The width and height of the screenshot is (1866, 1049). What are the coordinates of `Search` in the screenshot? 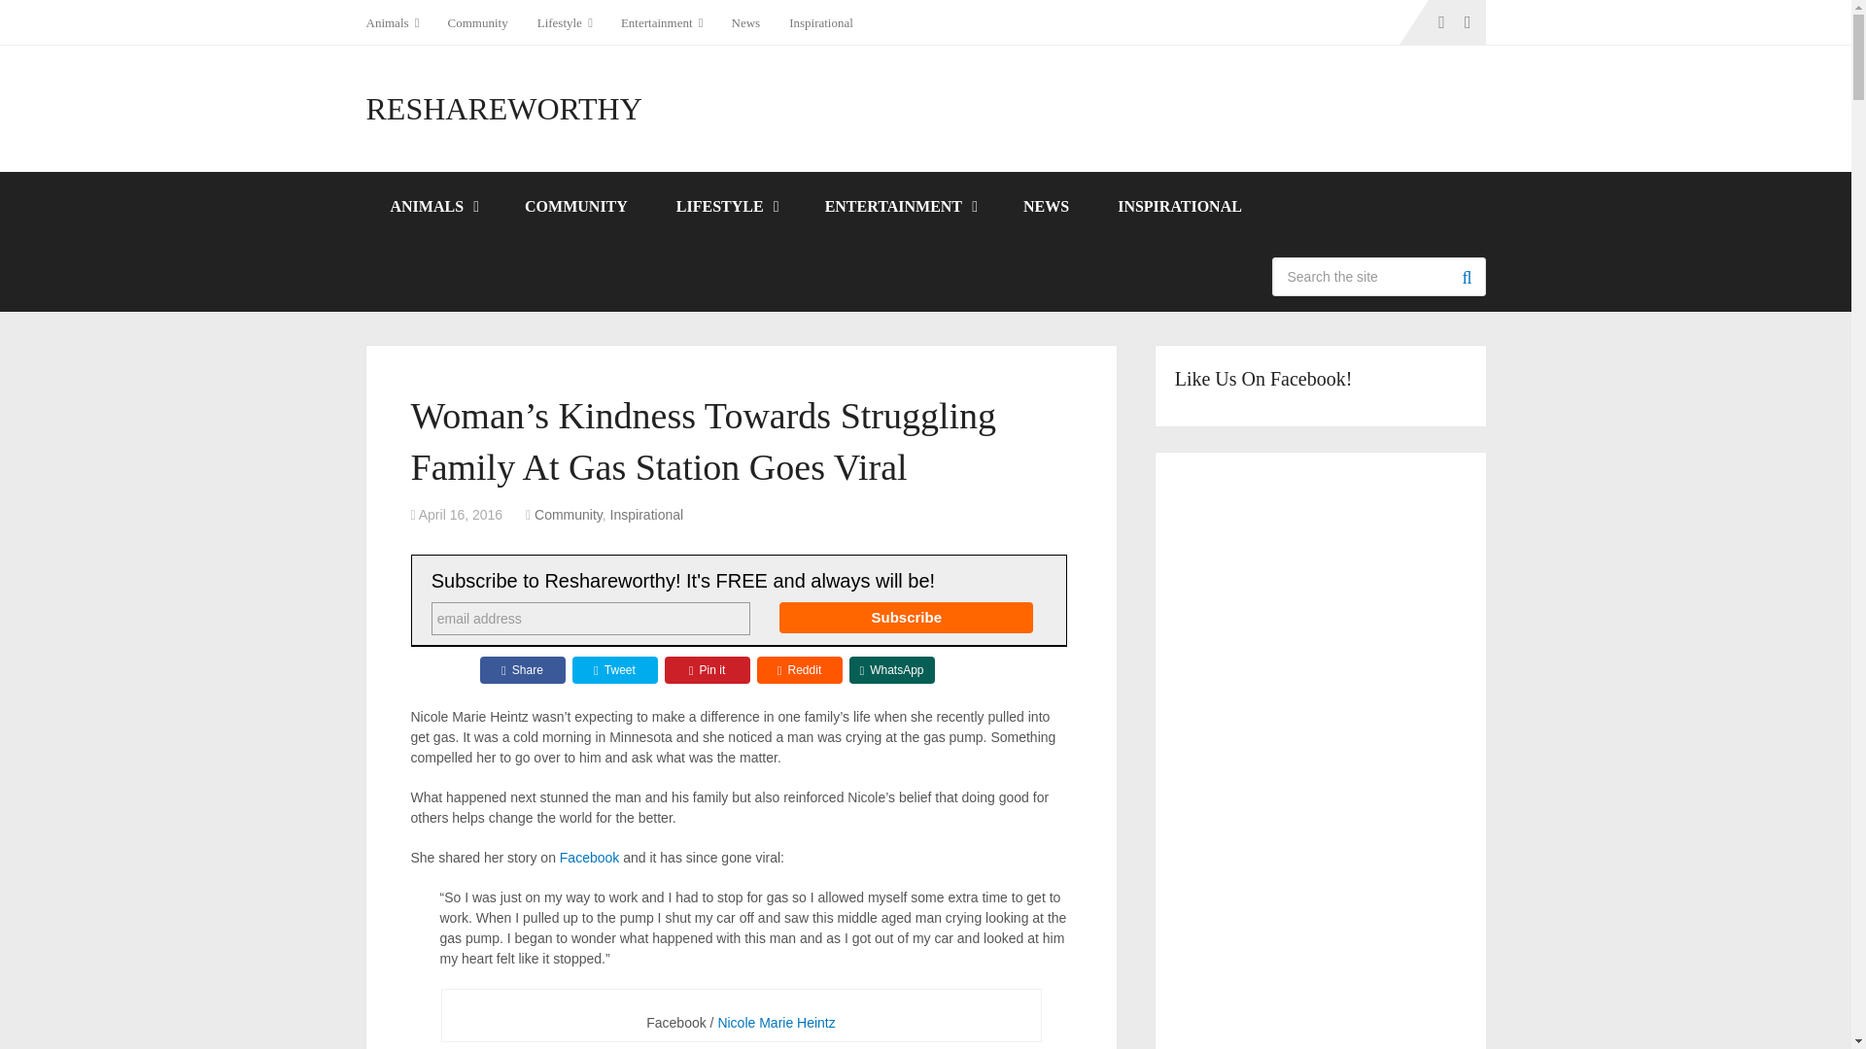 It's located at (1466, 276).